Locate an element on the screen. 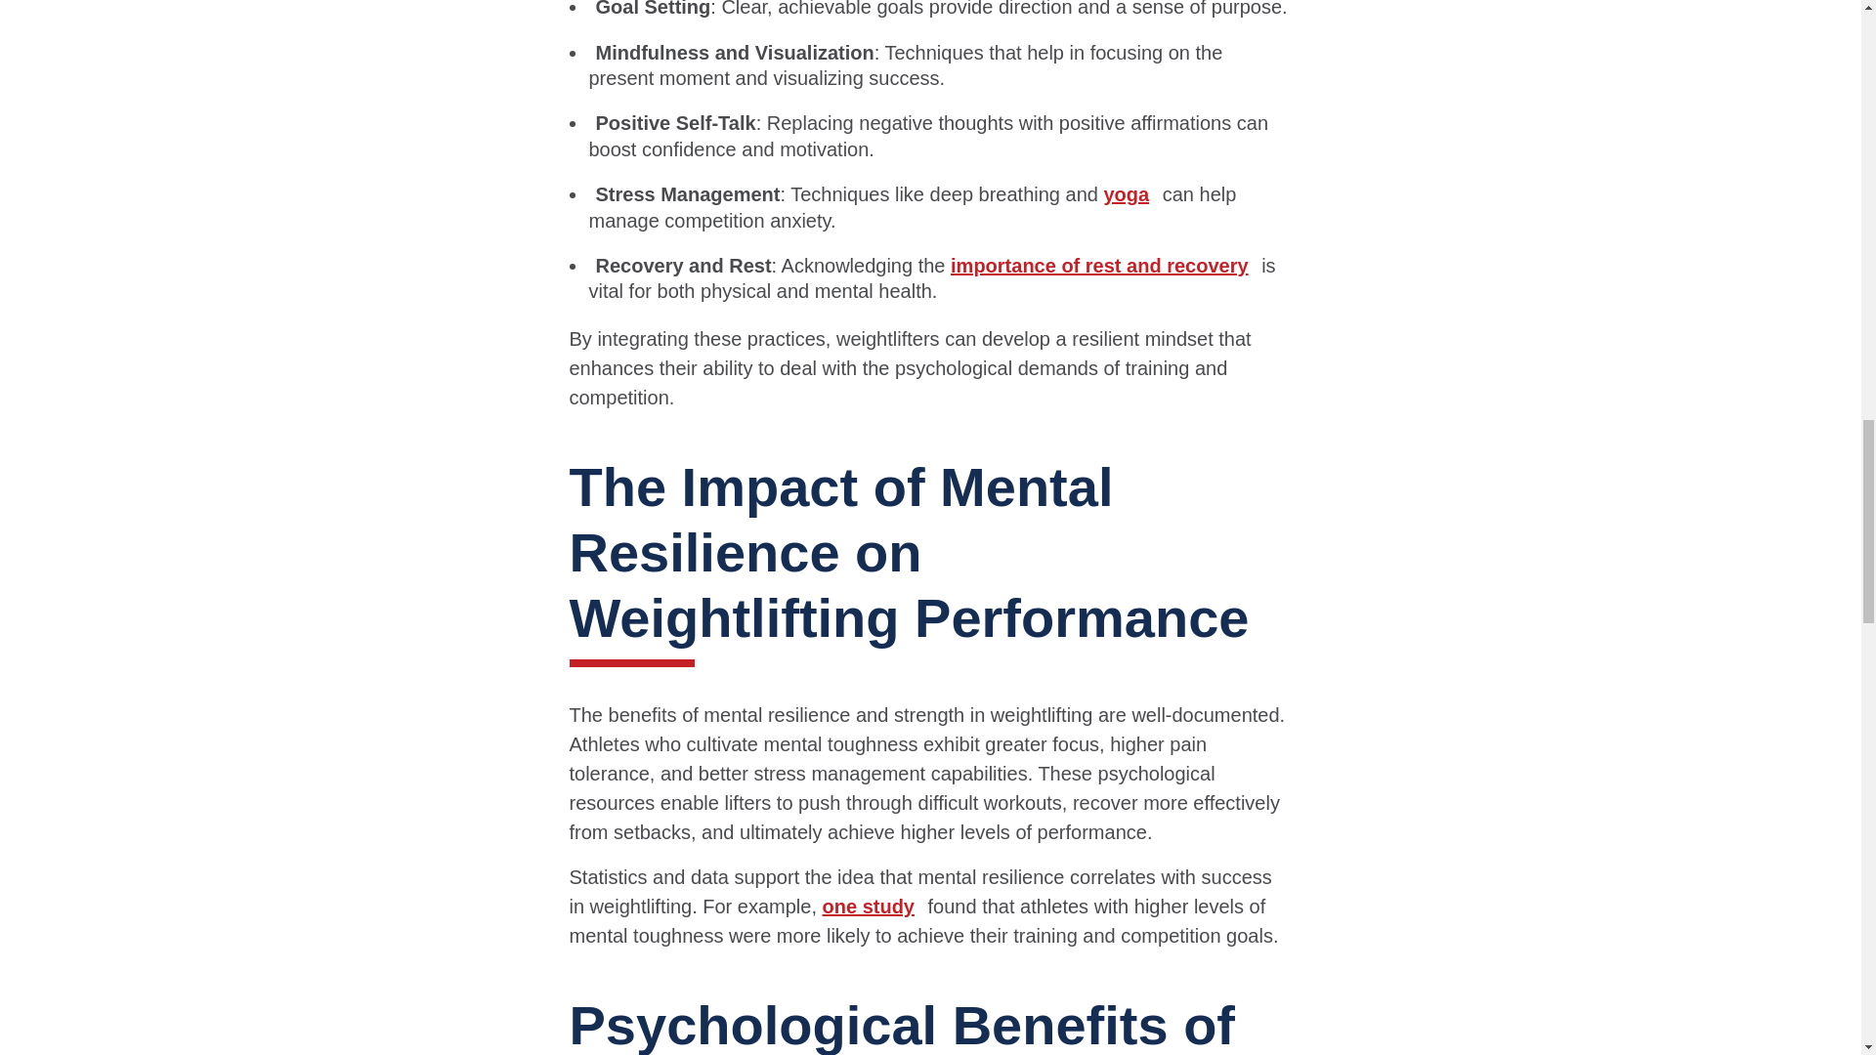  one study is located at coordinates (873, 906).